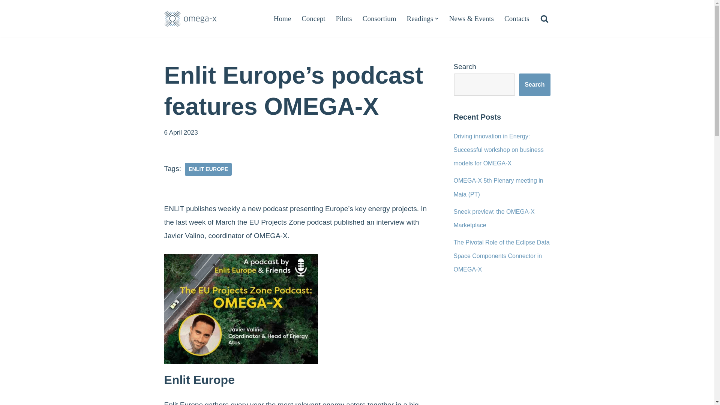  Describe the element at coordinates (282, 18) in the screenshot. I see `Home` at that location.